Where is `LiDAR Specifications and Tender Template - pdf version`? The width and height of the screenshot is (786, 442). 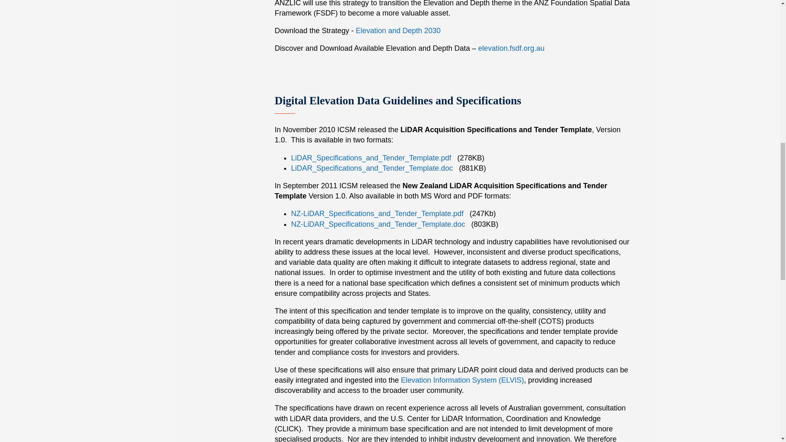 LiDAR Specifications and Tender Template - pdf version is located at coordinates (371, 158).